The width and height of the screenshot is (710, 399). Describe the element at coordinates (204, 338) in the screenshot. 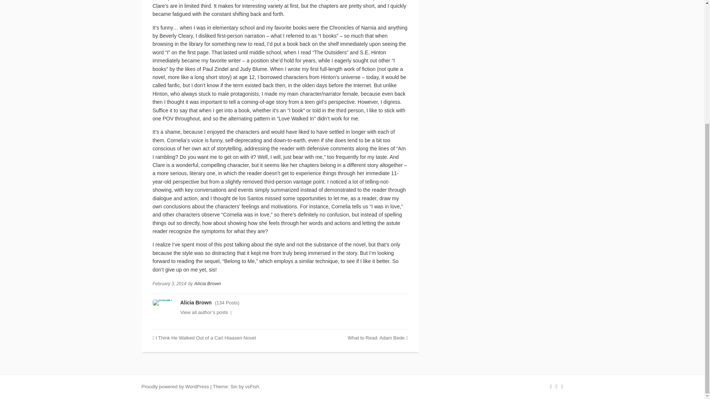

I see `I Think He Walked Out of a Carl Hiaasen Novel` at that location.